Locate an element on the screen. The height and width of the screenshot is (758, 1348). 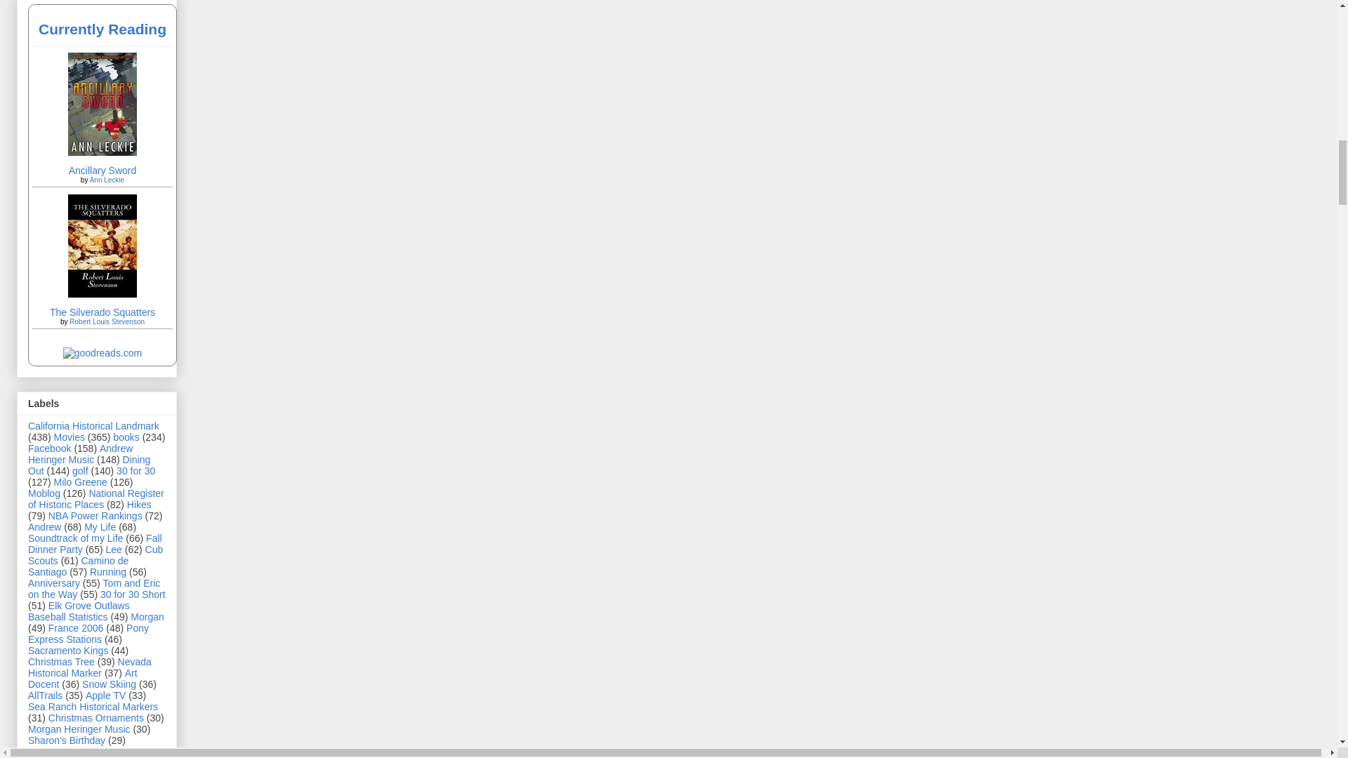
Currently Reading is located at coordinates (103, 29).